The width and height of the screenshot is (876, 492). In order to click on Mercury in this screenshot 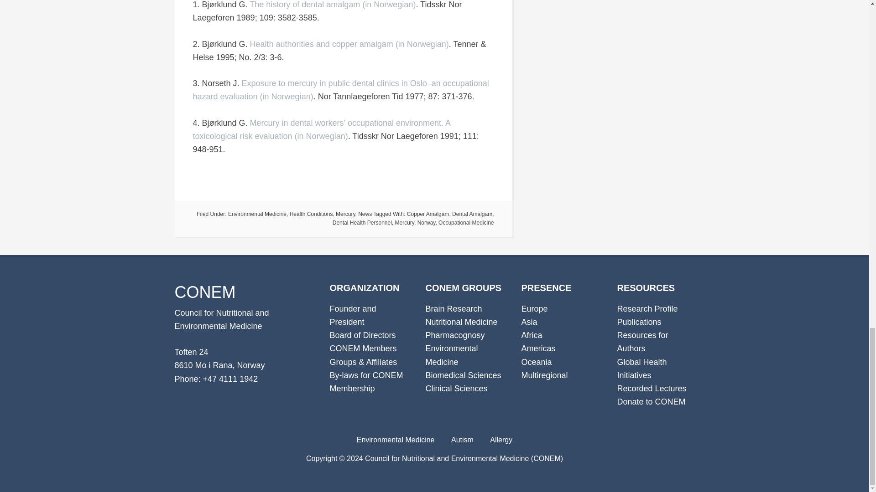, I will do `click(404, 222)`.